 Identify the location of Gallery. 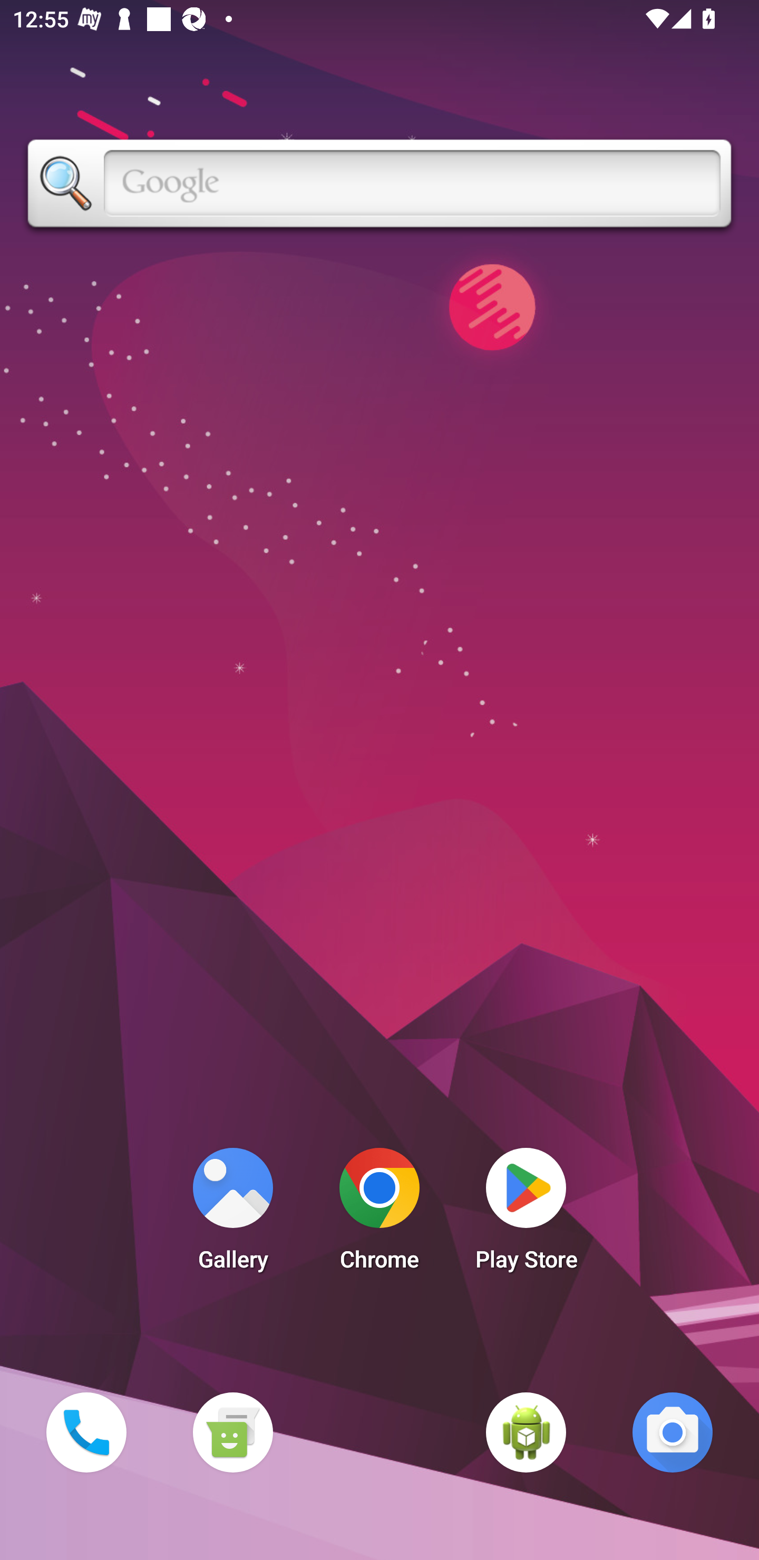
(232, 1214).